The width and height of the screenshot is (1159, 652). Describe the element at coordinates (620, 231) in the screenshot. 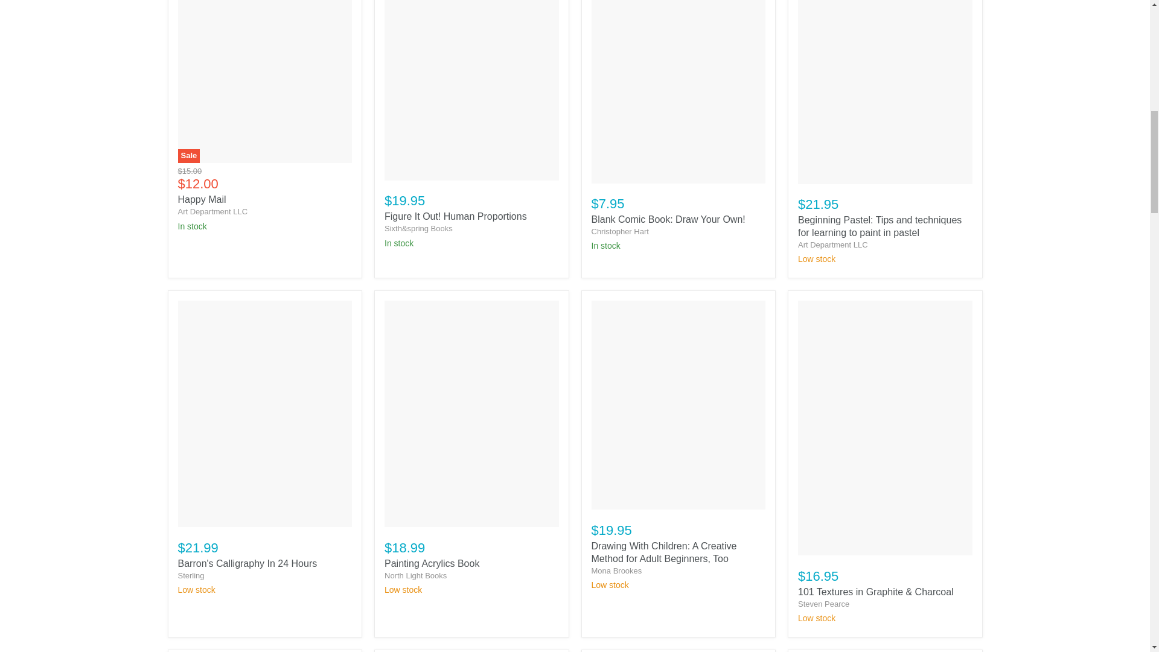

I see `Christopher Hart` at that location.